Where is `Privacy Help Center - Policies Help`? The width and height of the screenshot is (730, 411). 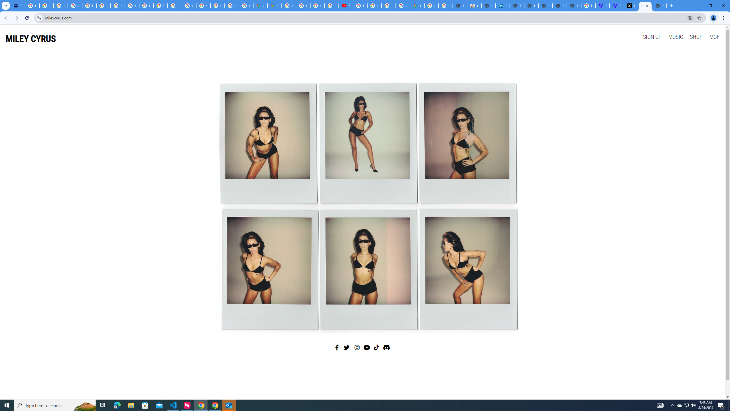
Privacy Help Center - Policies Help is located at coordinates (90, 6).